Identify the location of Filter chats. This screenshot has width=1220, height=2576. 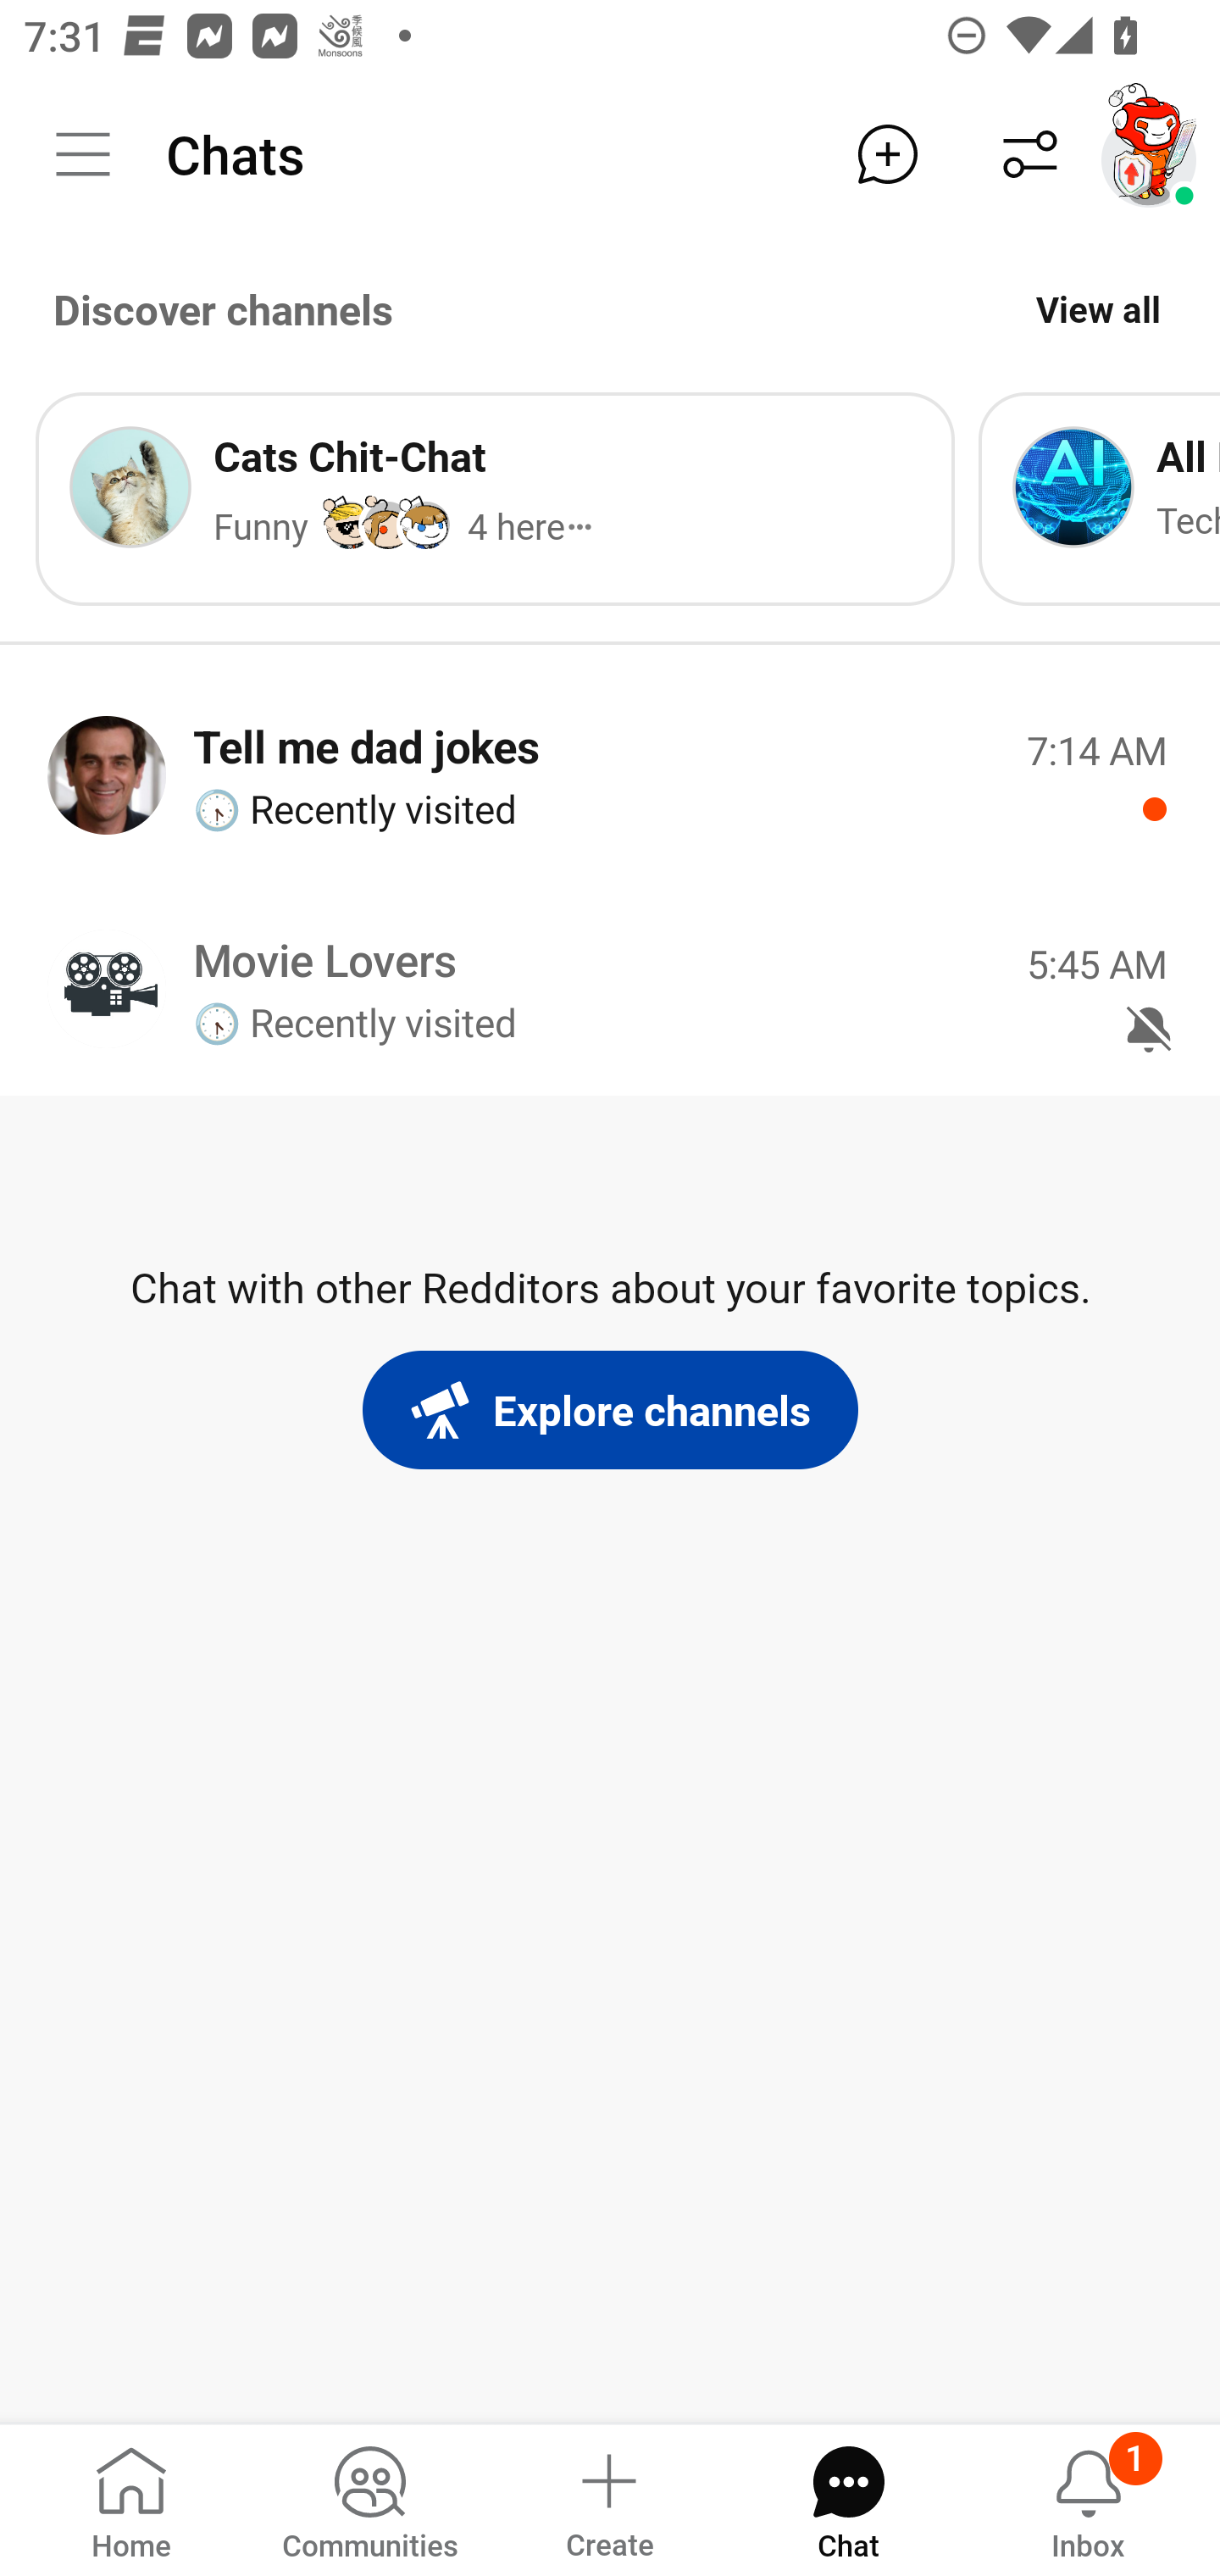
(1030, 154).